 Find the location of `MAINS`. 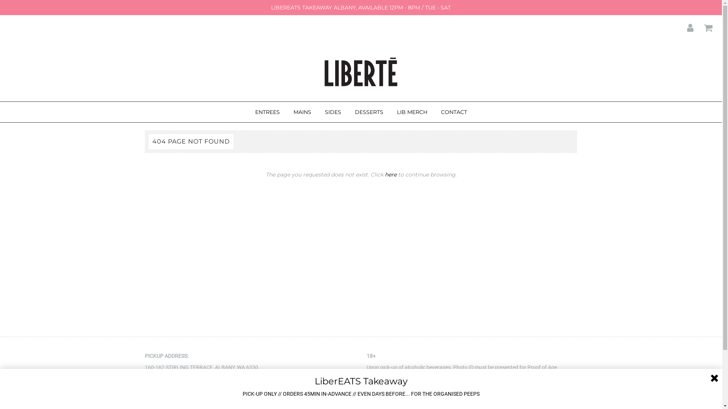

MAINS is located at coordinates (302, 112).